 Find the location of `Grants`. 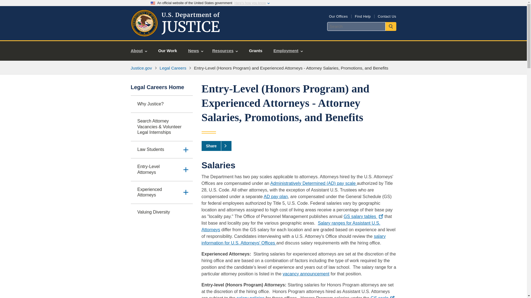

Grants is located at coordinates (255, 51).